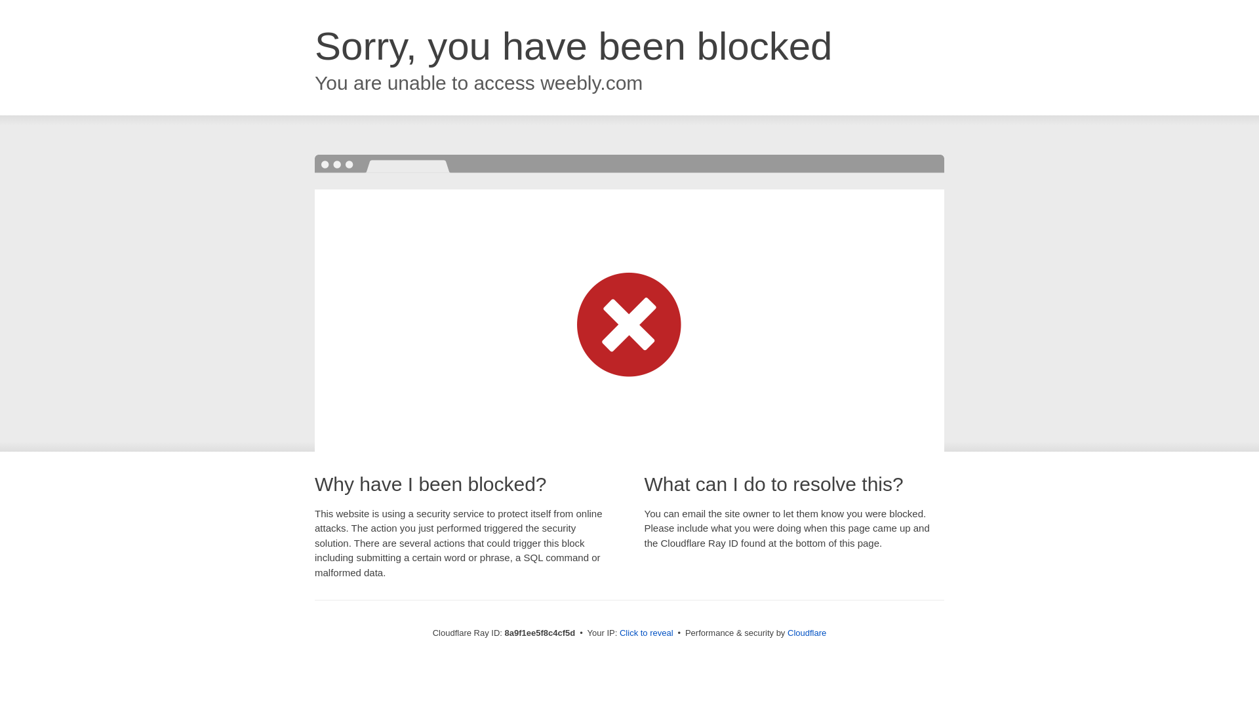 The height and width of the screenshot is (708, 1259). What do you see at coordinates (647, 633) in the screenshot?
I see `Click to reveal` at bounding box center [647, 633].